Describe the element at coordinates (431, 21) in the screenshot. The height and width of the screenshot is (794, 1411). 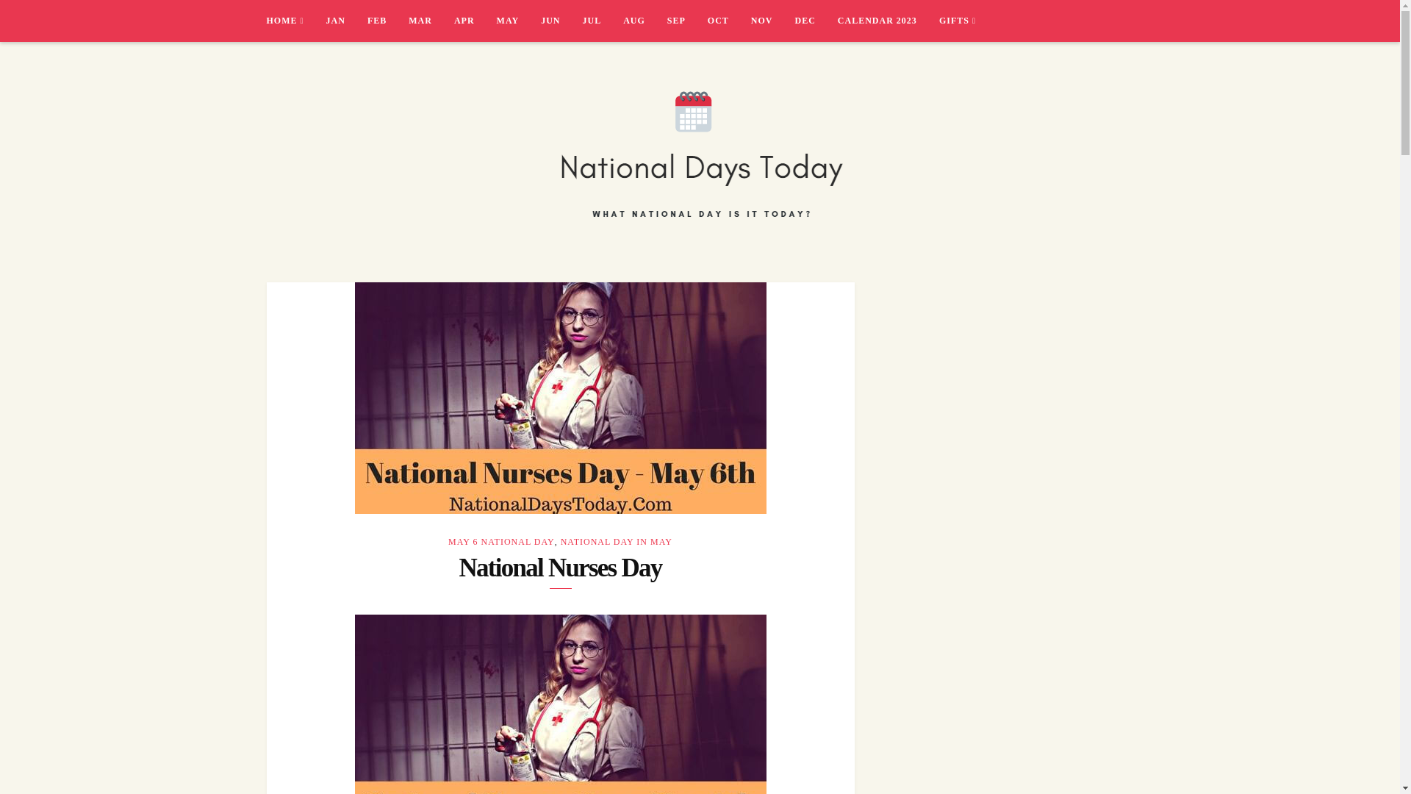
I see `MAR` at that location.